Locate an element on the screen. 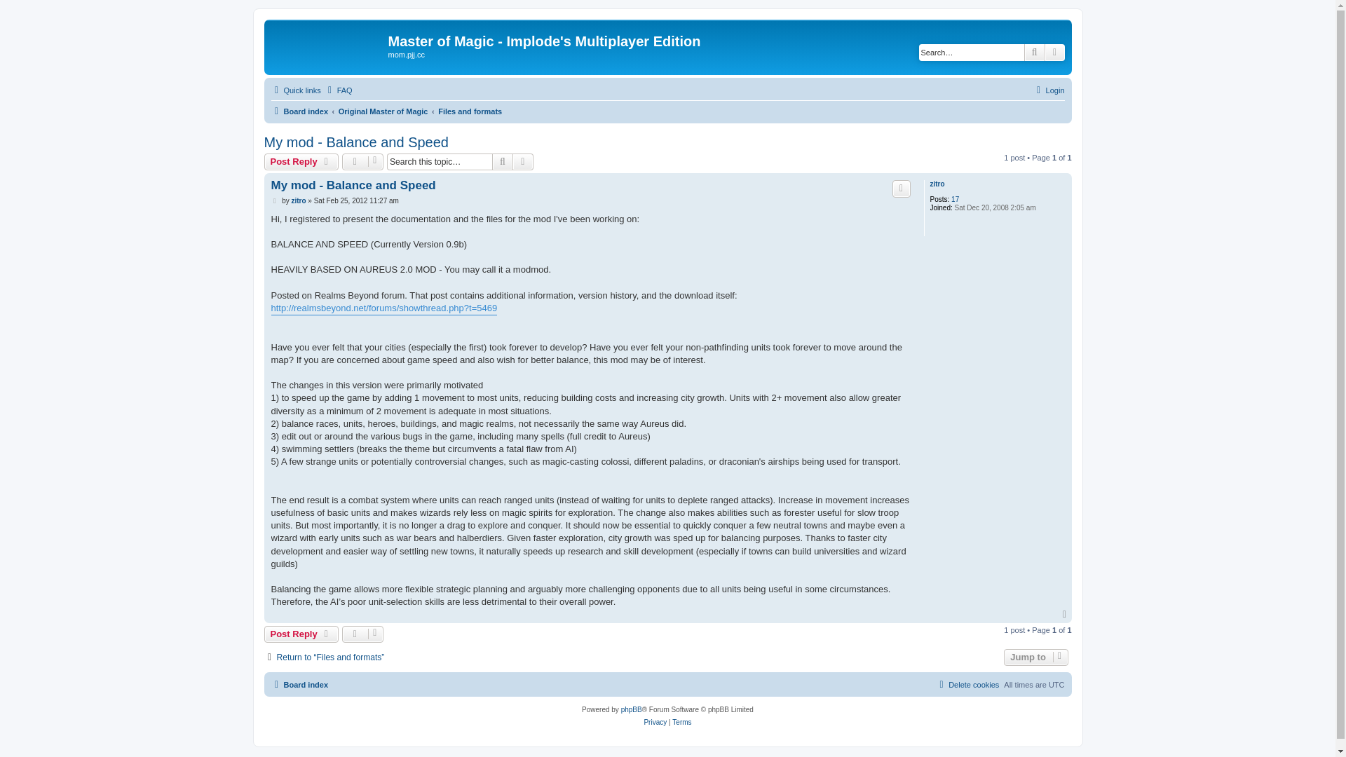 The width and height of the screenshot is (1346, 757). Search for keywords is located at coordinates (972, 52).